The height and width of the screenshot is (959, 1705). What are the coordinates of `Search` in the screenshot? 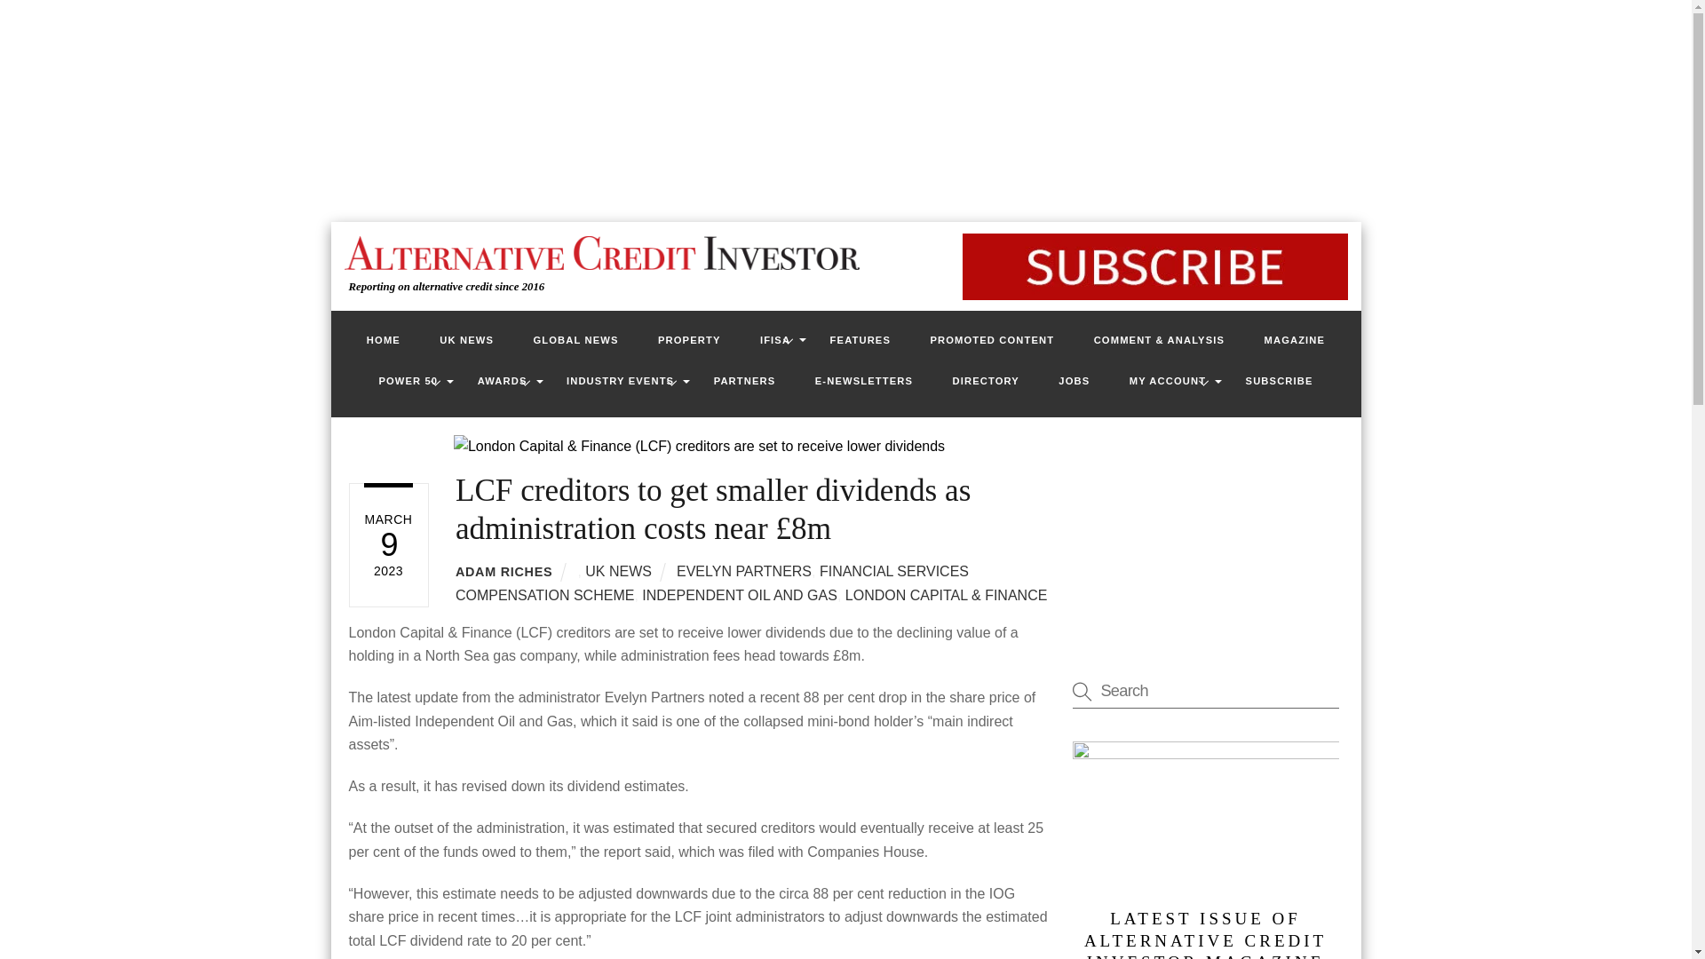 It's located at (1205, 691).